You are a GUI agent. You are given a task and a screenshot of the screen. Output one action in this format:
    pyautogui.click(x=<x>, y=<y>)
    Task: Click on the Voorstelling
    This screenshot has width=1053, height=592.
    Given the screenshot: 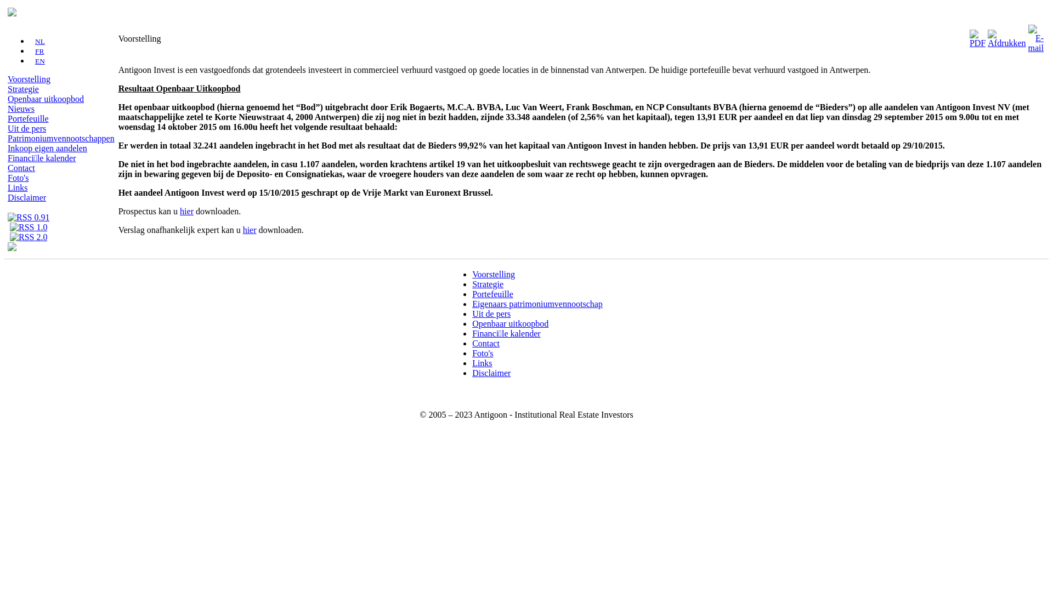 What is the action you would take?
    pyautogui.click(x=29, y=79)
    